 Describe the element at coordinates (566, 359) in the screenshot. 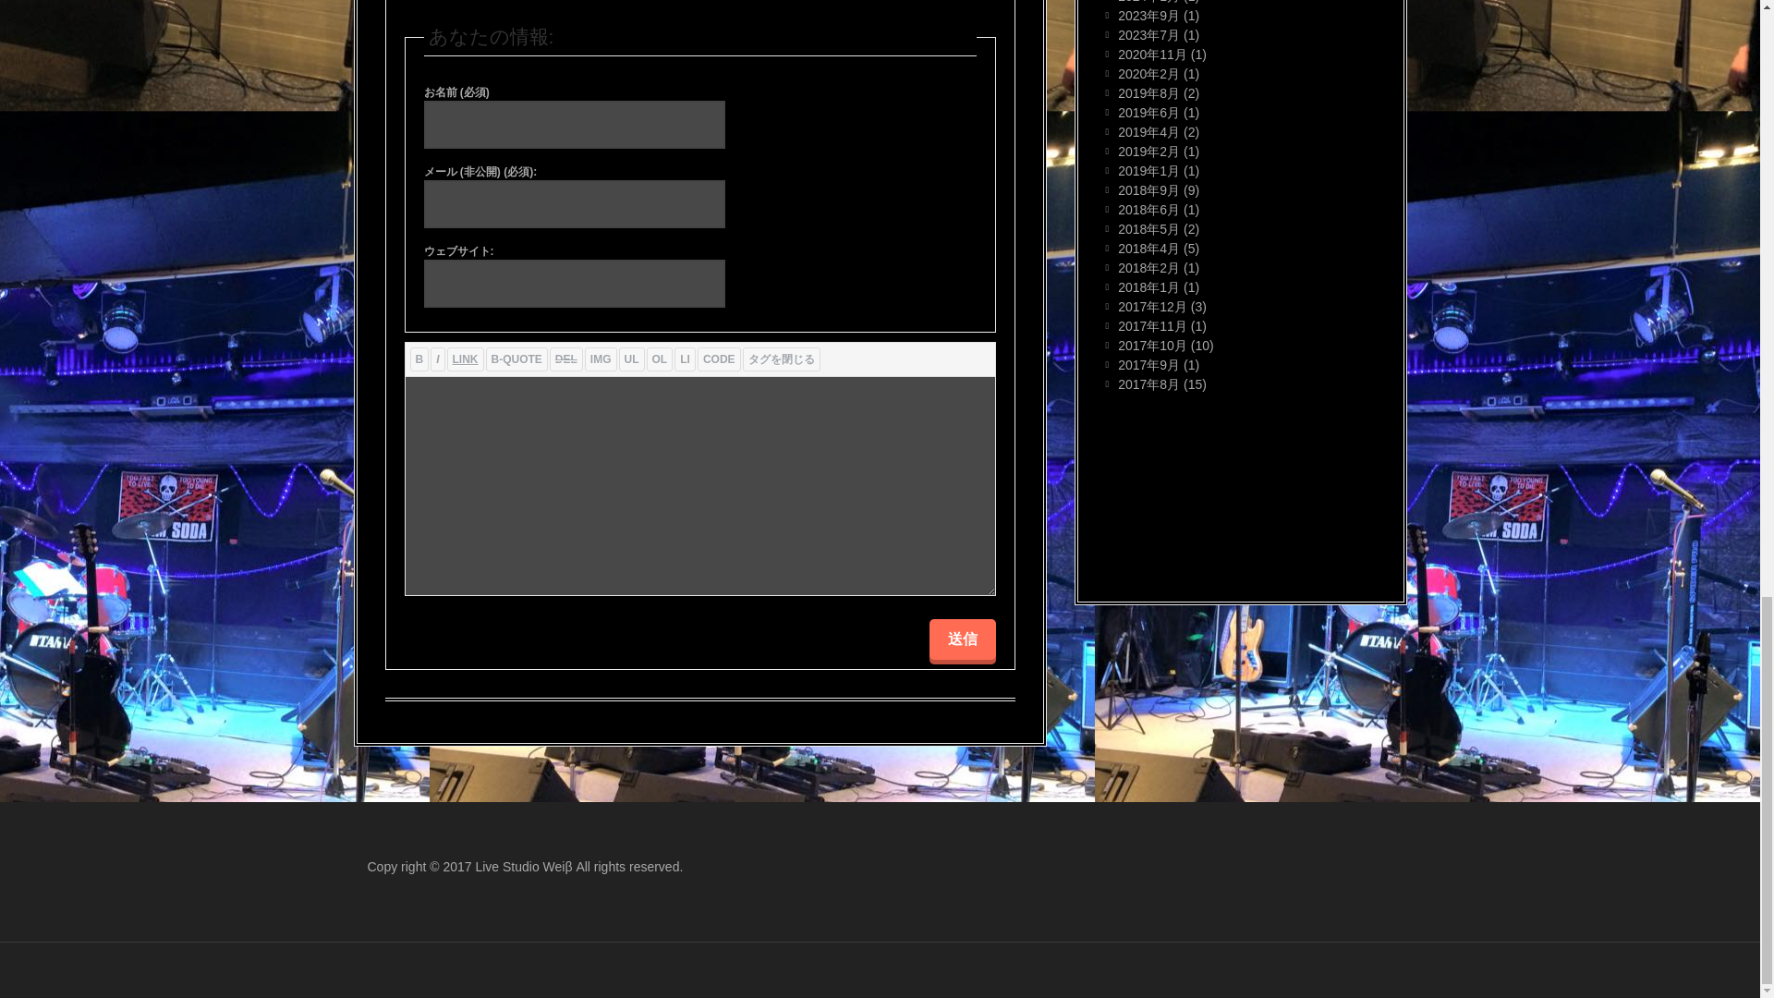

I see `del` at that location.